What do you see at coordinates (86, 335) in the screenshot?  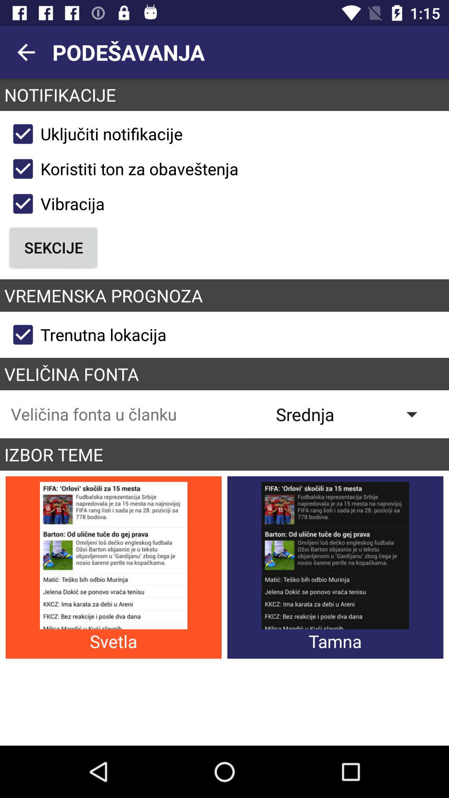 I see `jump to the trenutna lokacija icon` at bounding box center [86, 335].